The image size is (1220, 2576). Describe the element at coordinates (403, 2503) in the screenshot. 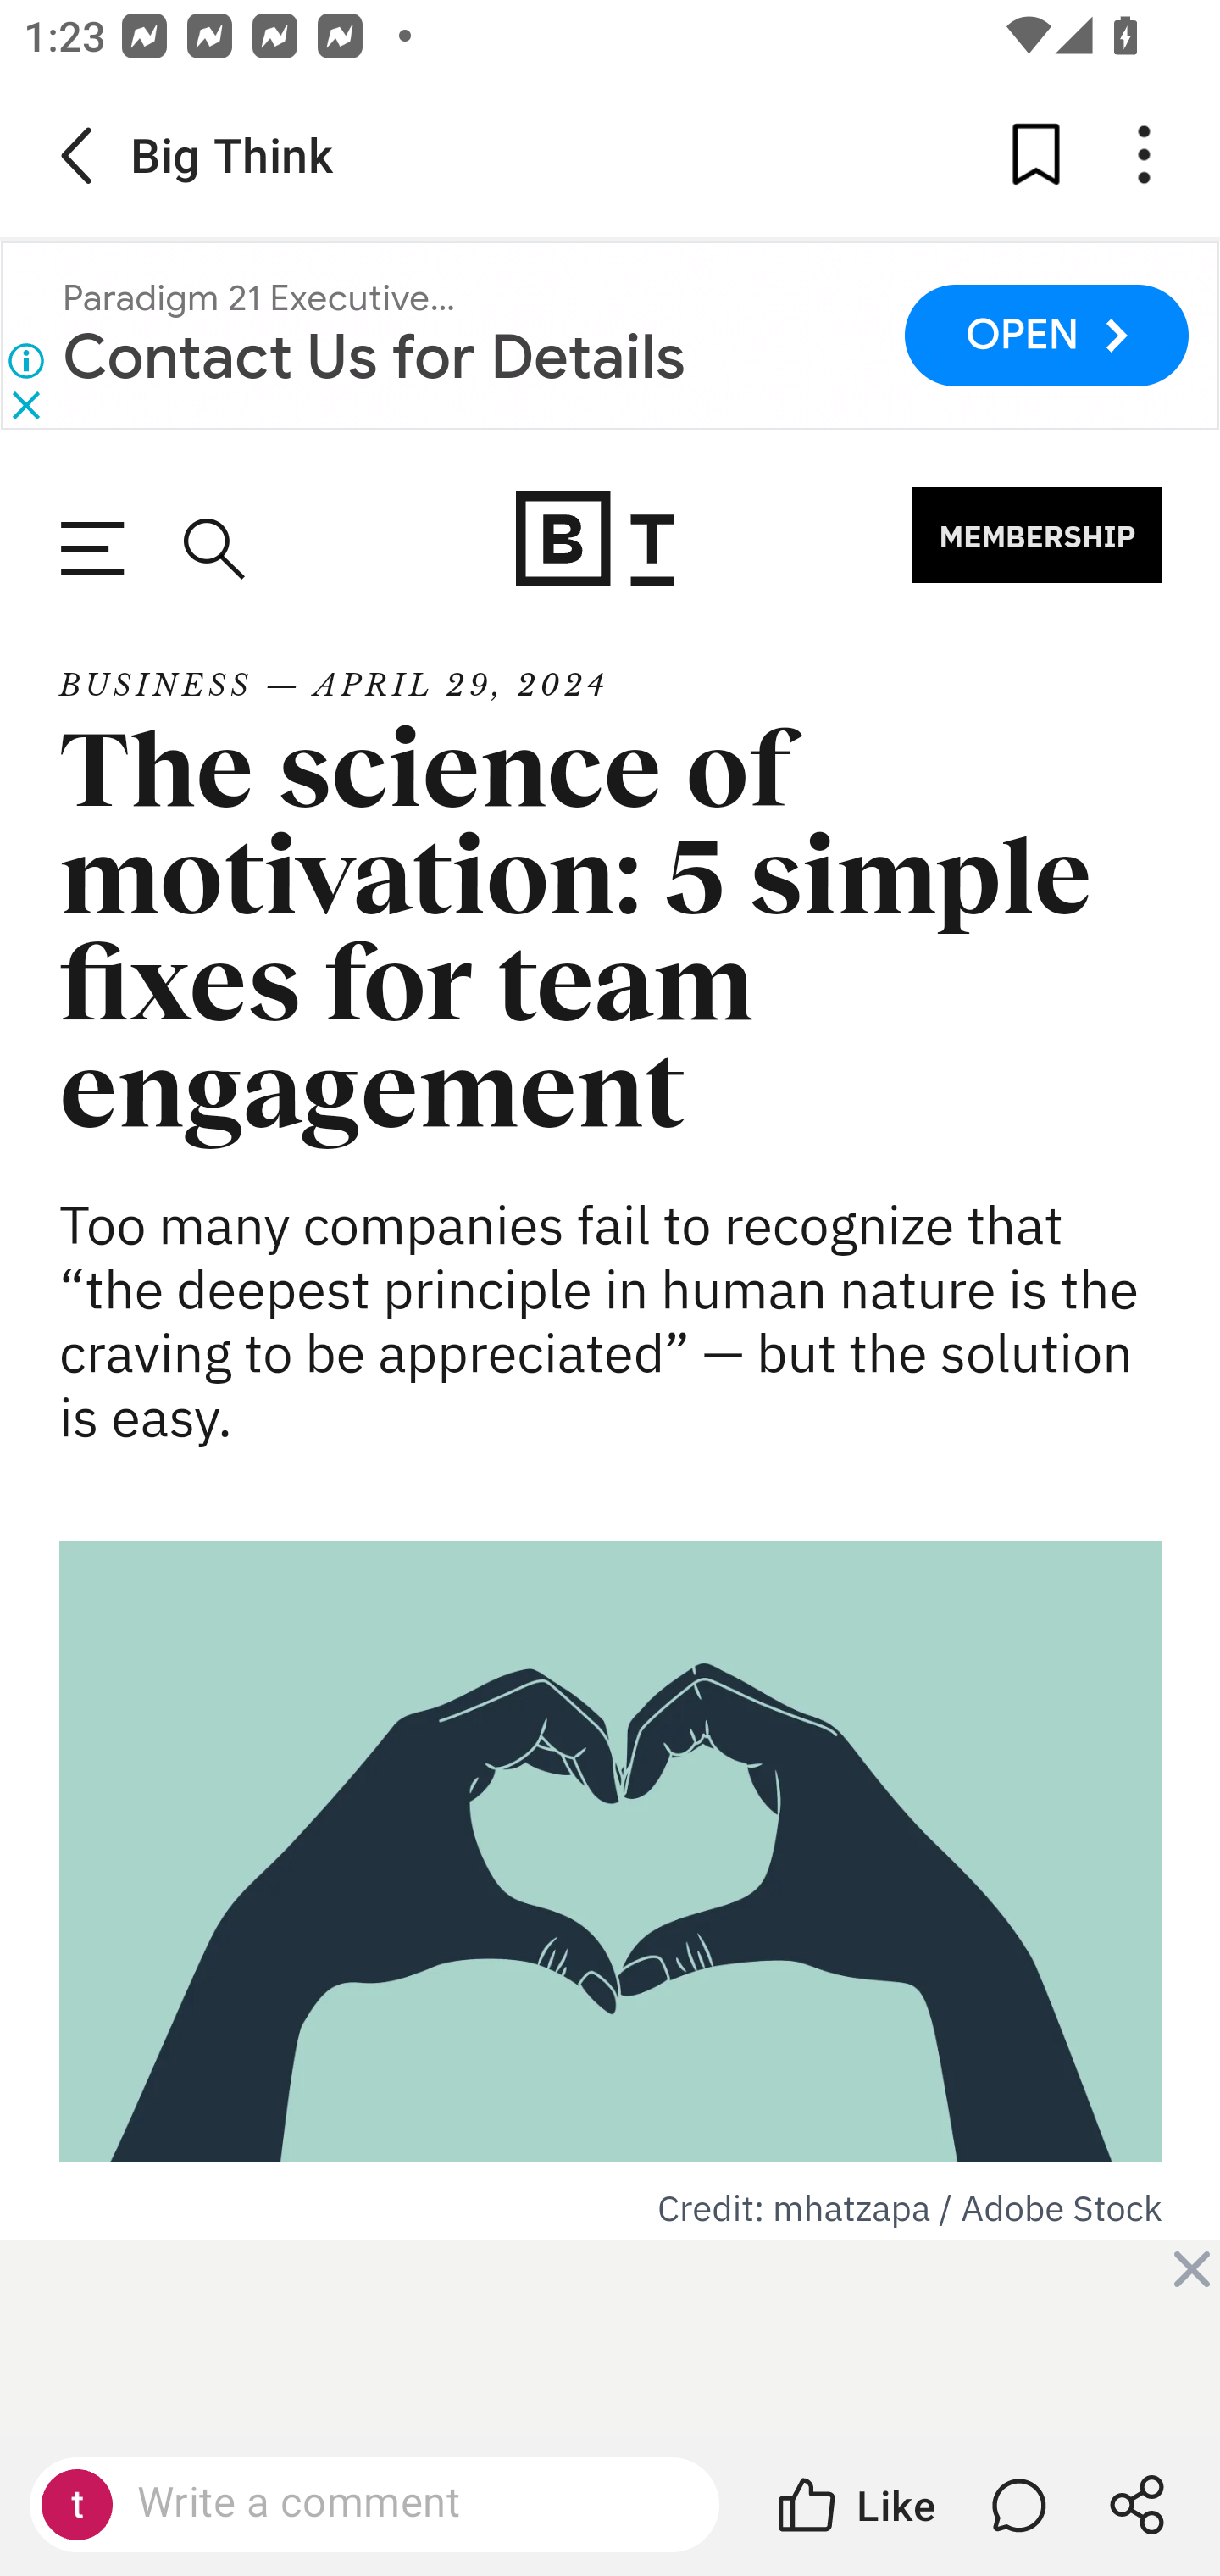

I see `Write a comment` at that location.